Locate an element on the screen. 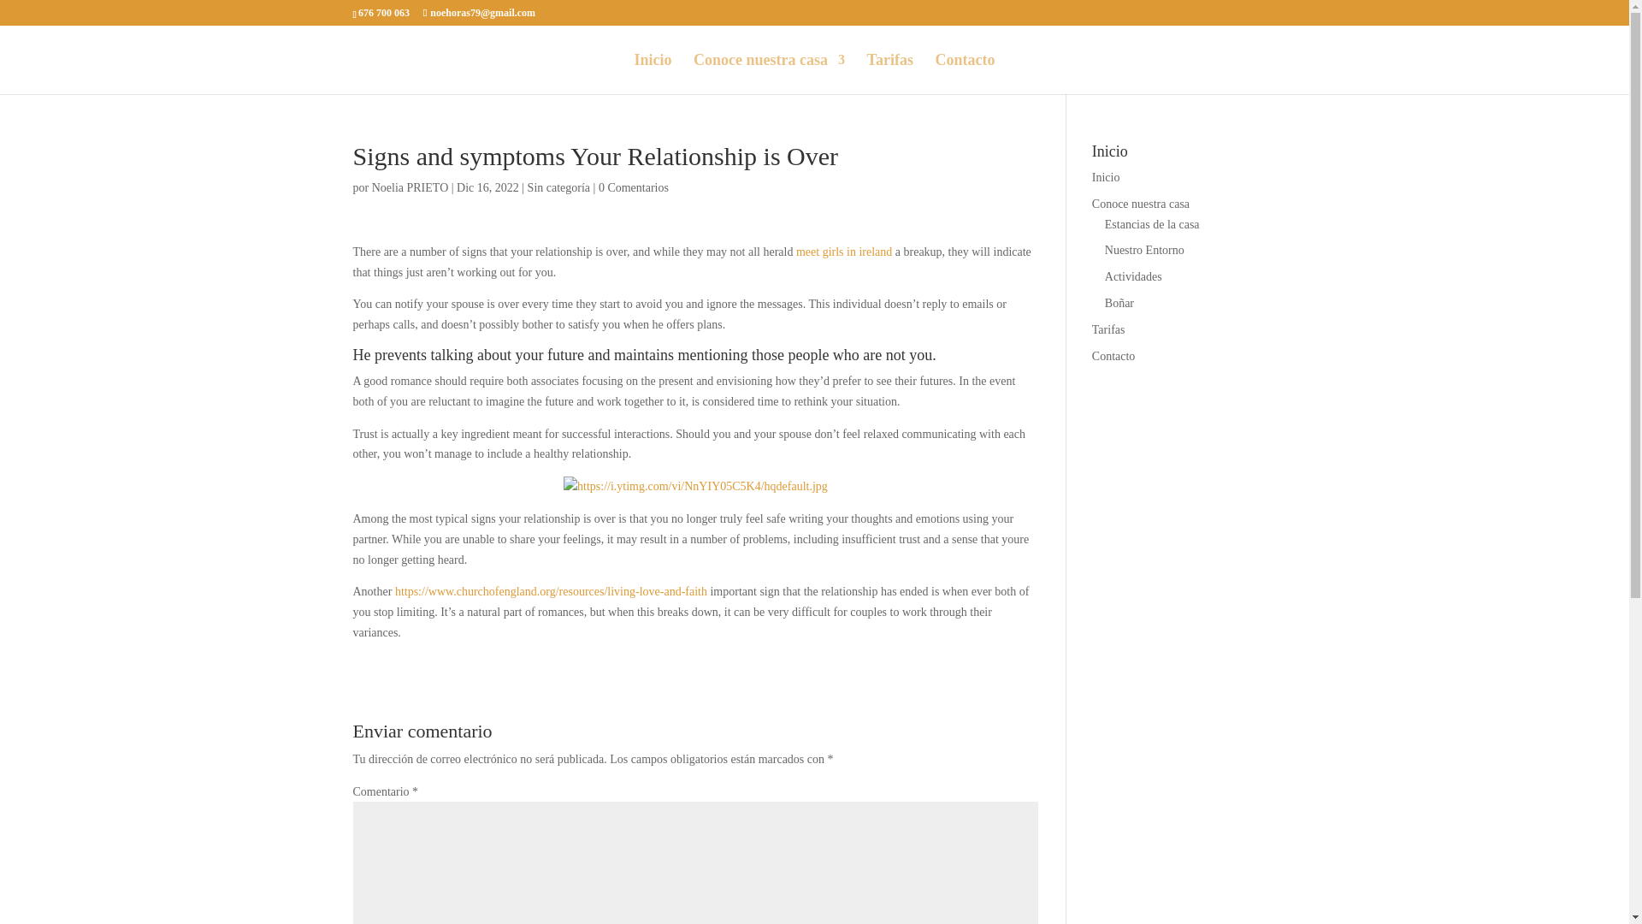 The height and width of the screenshot is (924, 1642). Estancias de la casa is located at coordinates (1153, 224).